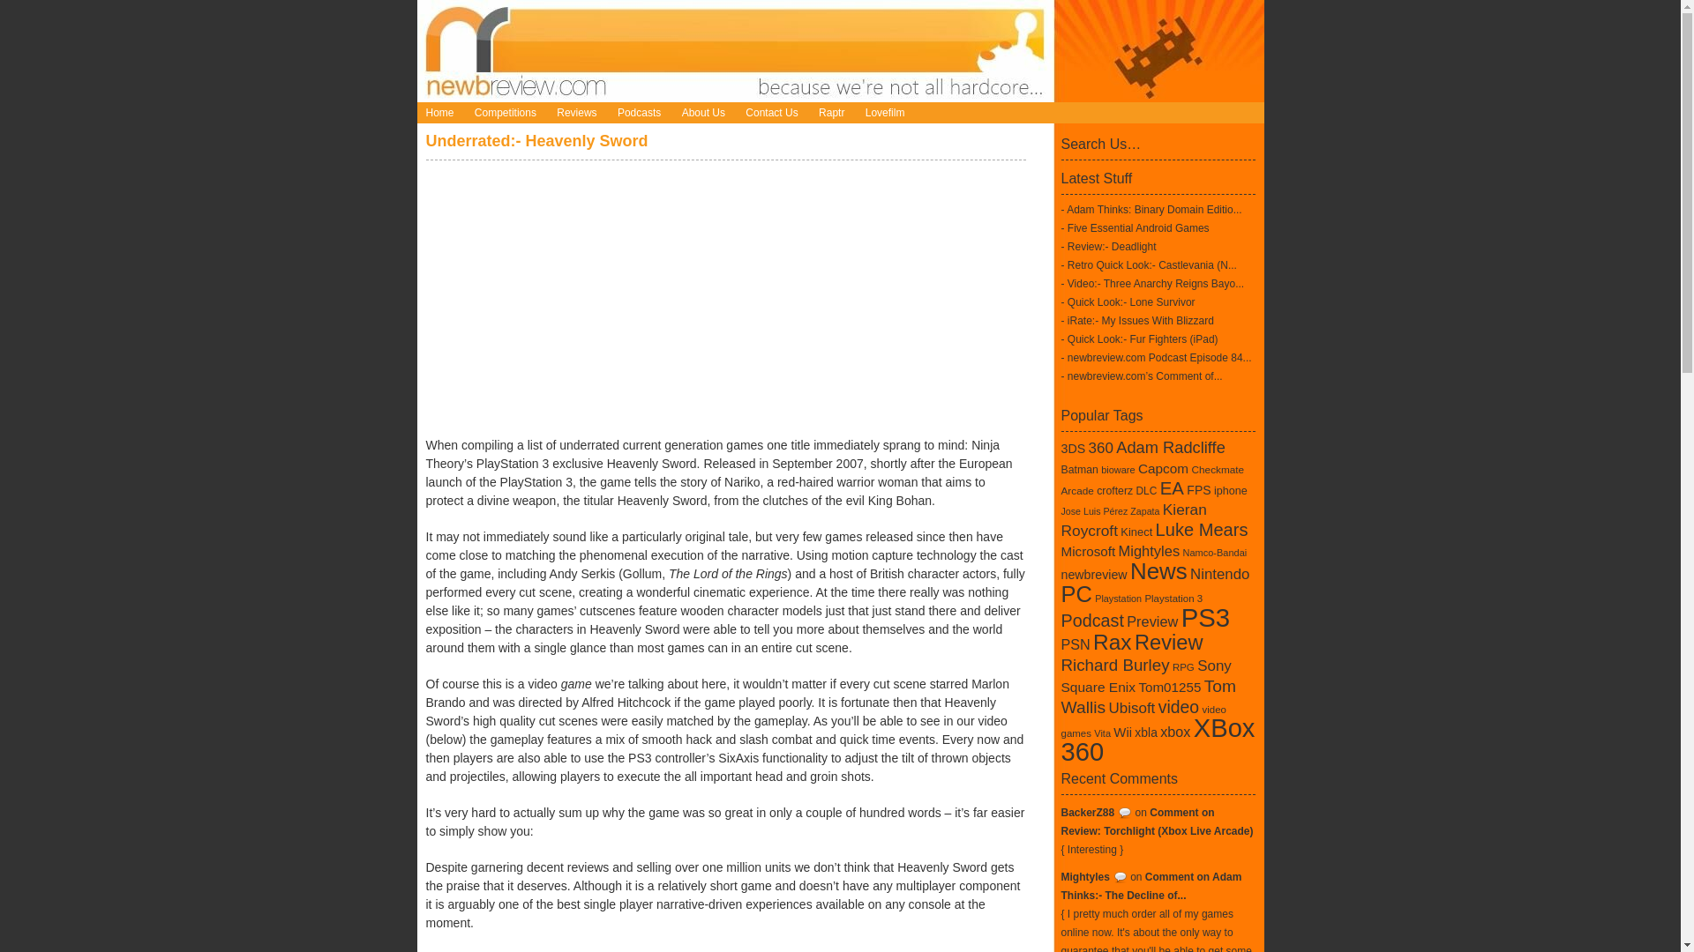 This screenshot has width=1694, height=952. Describe the element at coordinates (1151, 284) in the screenshot. I see `- Video:- Three Anarchy Reigns Bayo...` at that location.